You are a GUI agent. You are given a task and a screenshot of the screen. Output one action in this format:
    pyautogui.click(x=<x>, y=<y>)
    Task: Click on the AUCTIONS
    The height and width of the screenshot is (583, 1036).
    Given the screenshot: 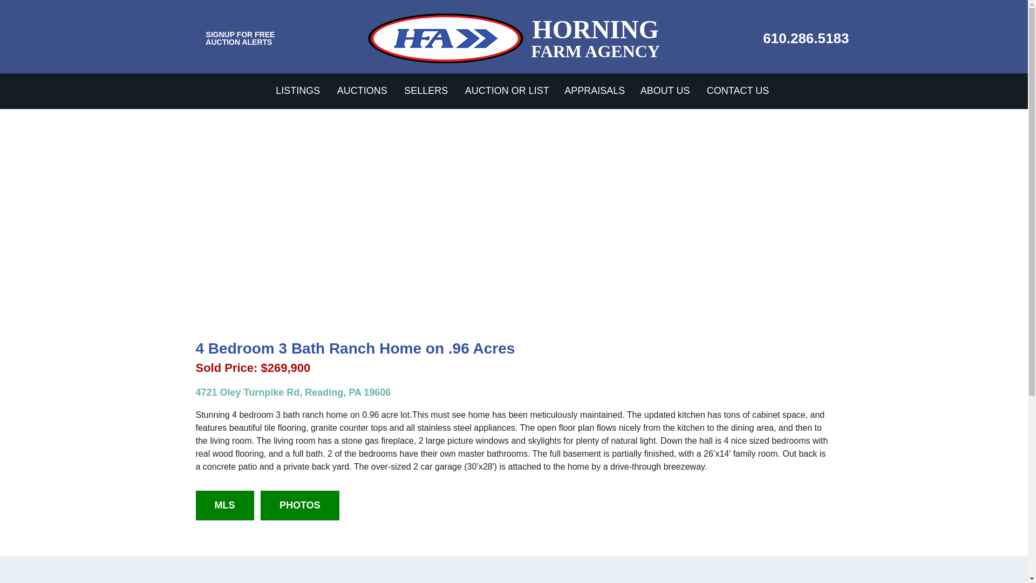 What is the action you would take?
    pyautogui.click(x=363, y=91)
    